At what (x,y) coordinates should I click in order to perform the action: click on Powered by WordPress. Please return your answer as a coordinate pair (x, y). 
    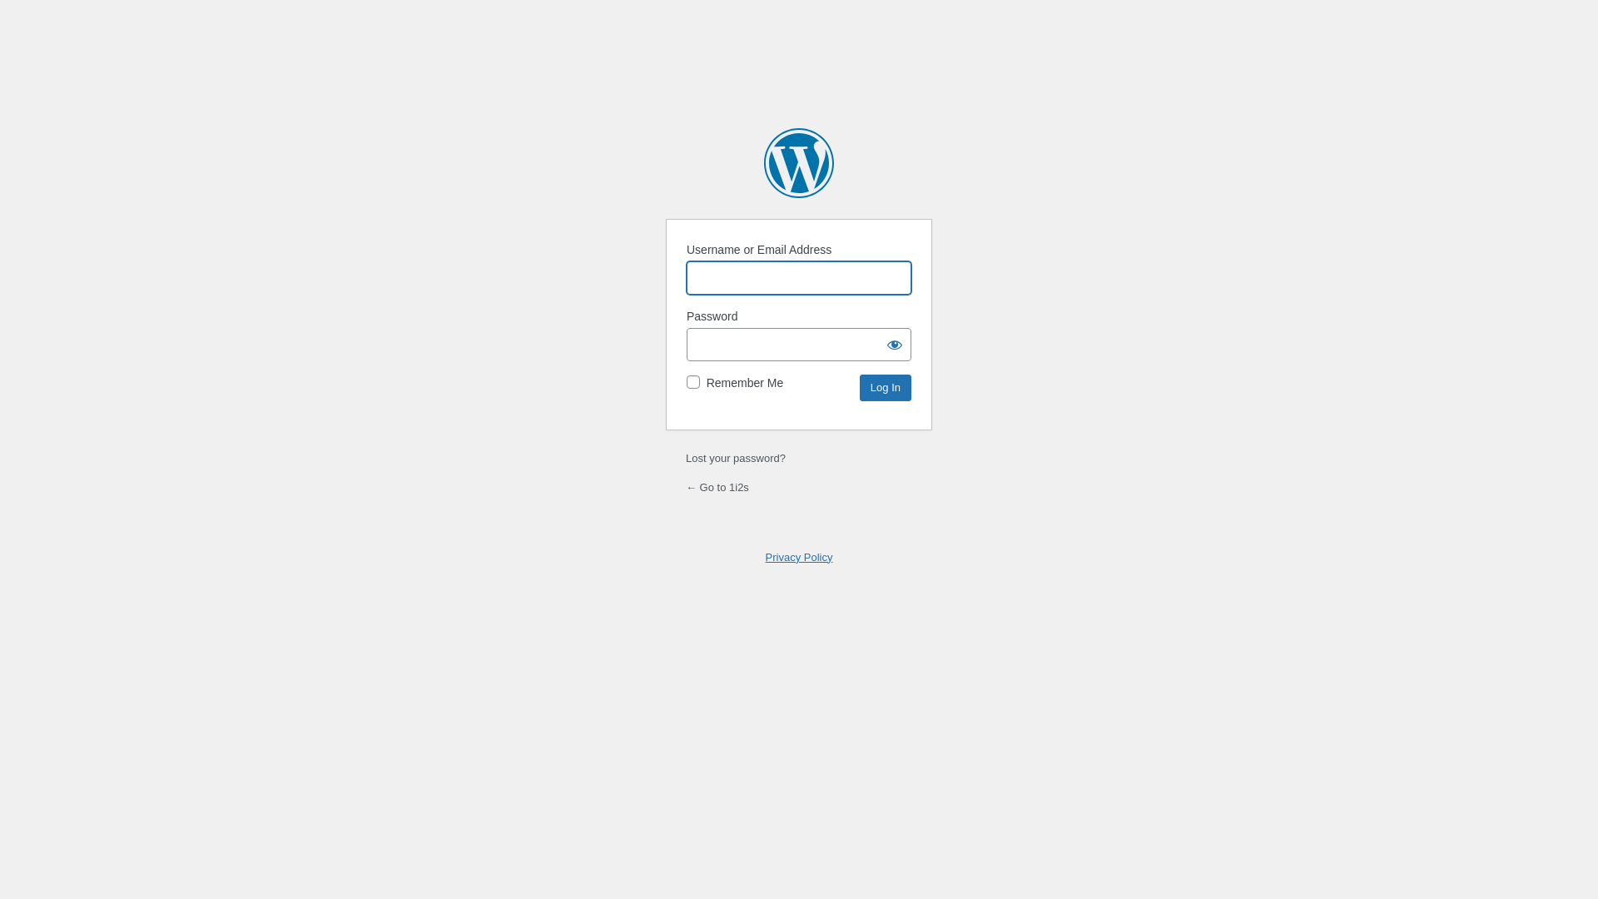
    Looking at the image, I should click on (799, 163).